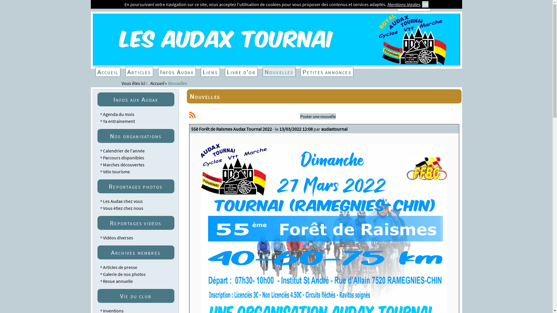 The width and height of the screenshot is (557, 313). Describe the element at coordinates (118, 281) in the screenshot. I see `Revue annuelle` at that location.